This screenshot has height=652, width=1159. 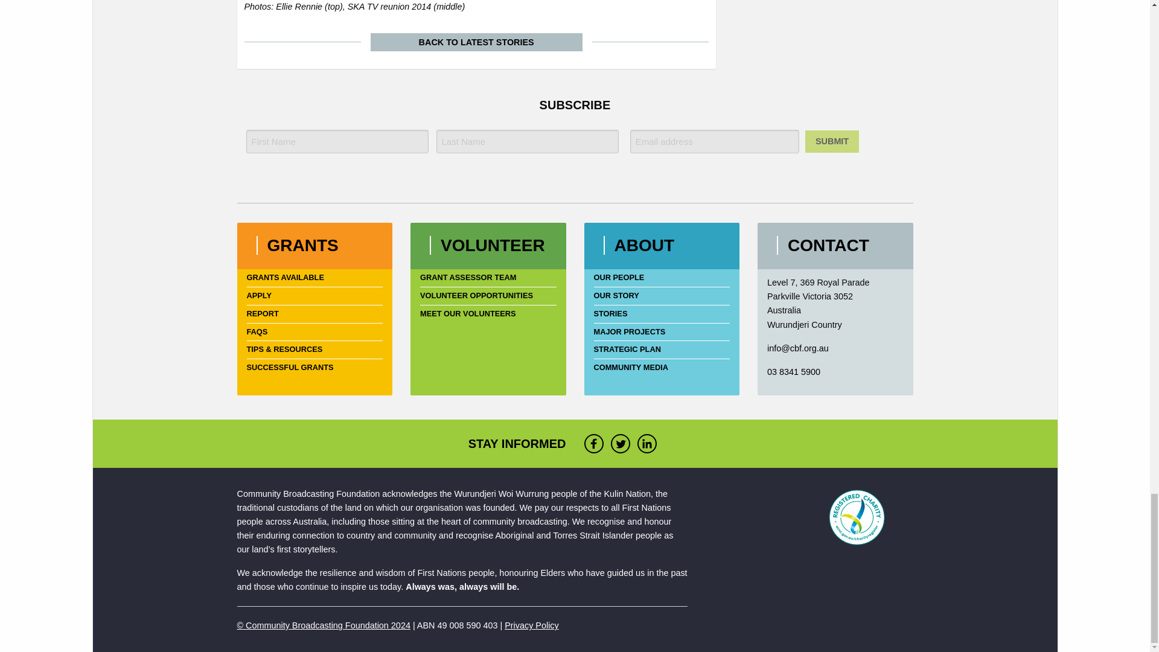 I want to click on FAQS, so click(x=314, y=332).